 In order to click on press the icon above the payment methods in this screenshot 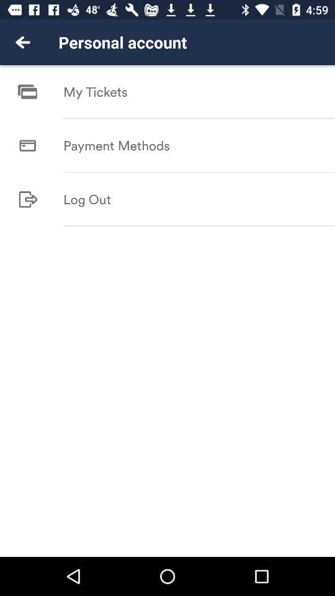, I will do `click(199, 118)`.